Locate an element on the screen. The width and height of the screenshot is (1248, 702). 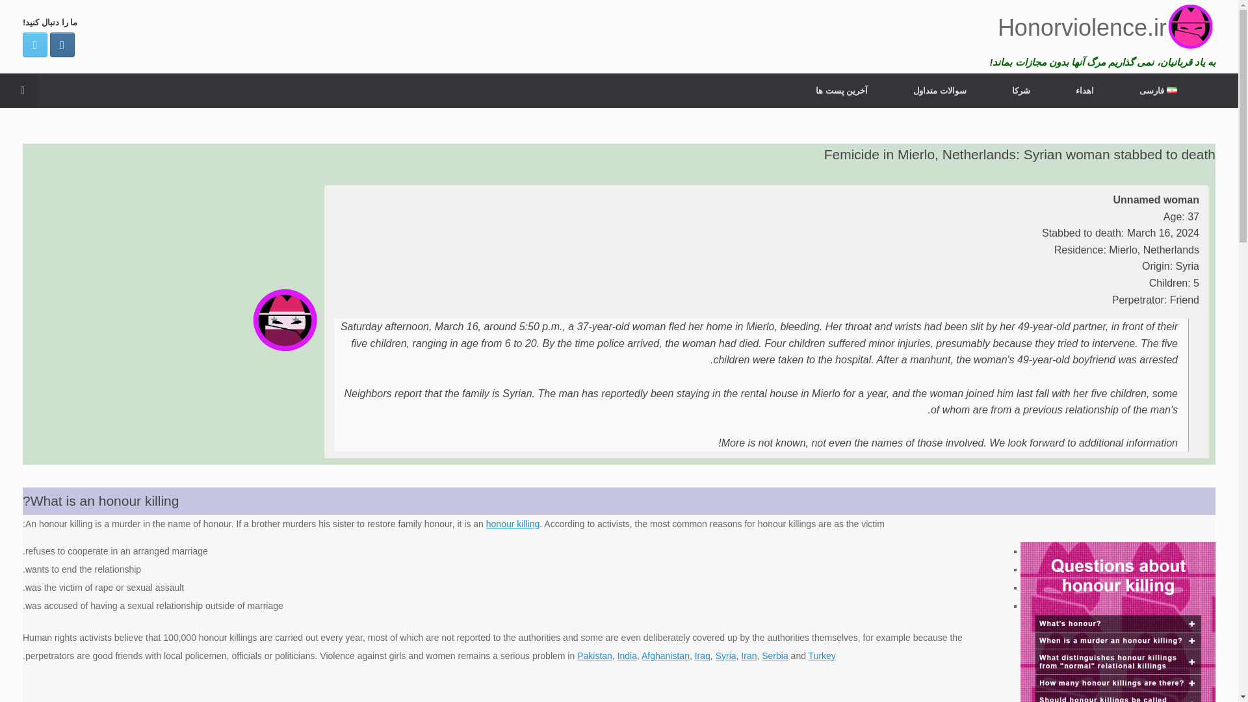
Honorviolence.ir Instagram is located at coordinates (62, 44).